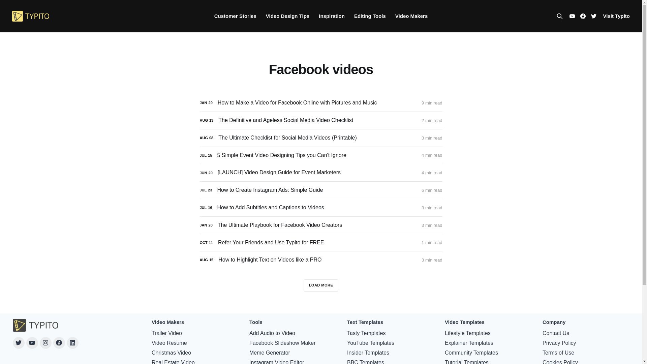  I want to click on Facebook, so click(59, 343).